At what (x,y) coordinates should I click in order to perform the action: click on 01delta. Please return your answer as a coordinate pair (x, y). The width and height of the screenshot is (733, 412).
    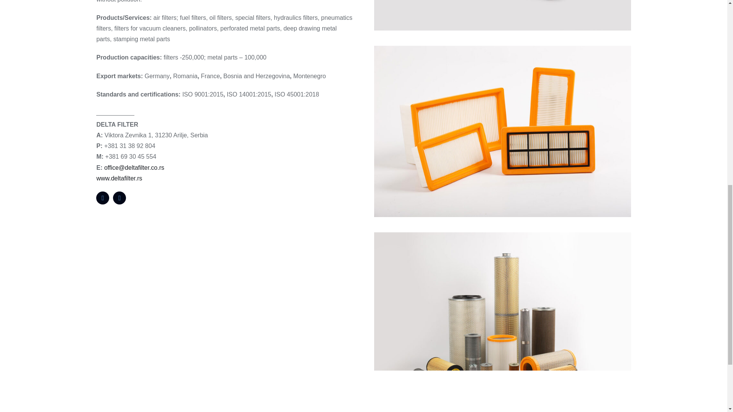
    Looking at the image, I should click on (502, 48).